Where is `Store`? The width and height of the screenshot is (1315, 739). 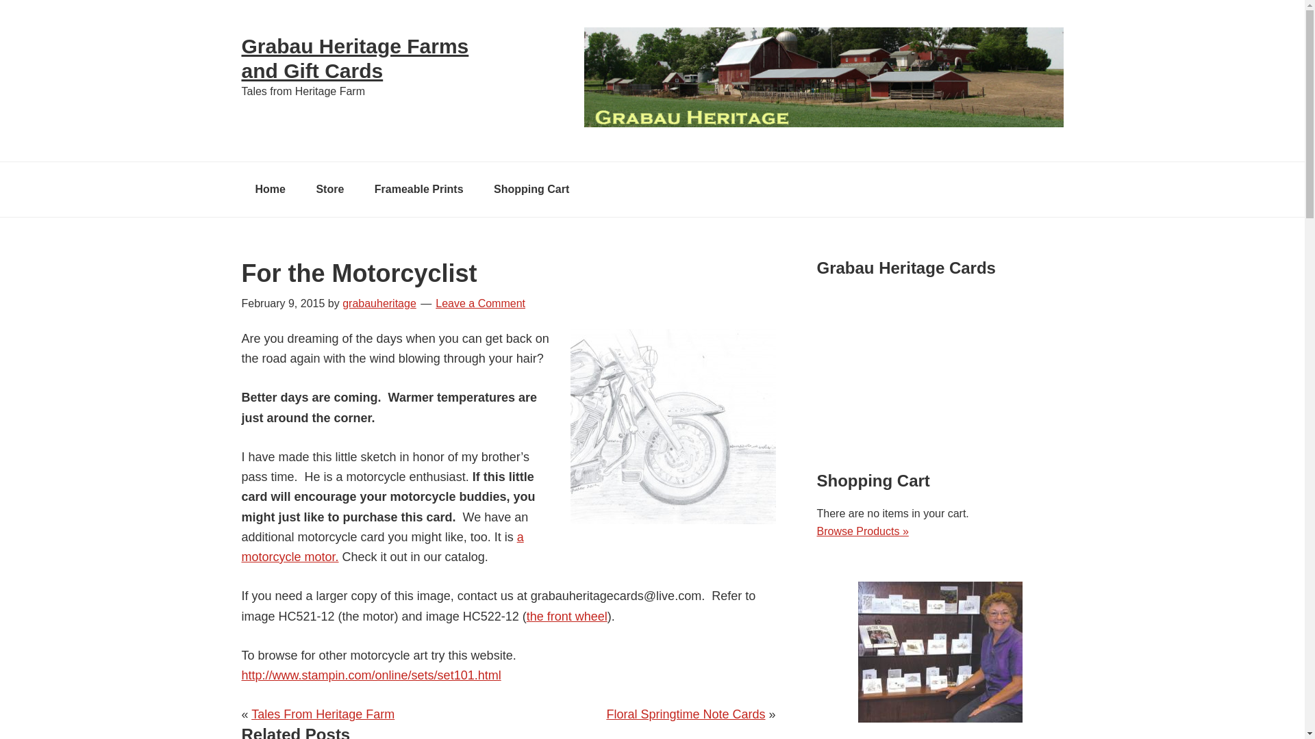
Store is located at coordinates (330, 189).